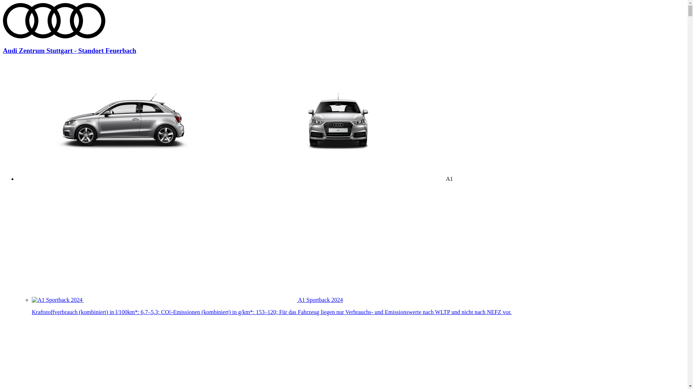 The height and width of the screenshot is (389, 693). Describe the element at coordinates (344, 44) in the screenshot. I see `Audi Zentrum Stuttgart - Standort Feuerbach` at that location.